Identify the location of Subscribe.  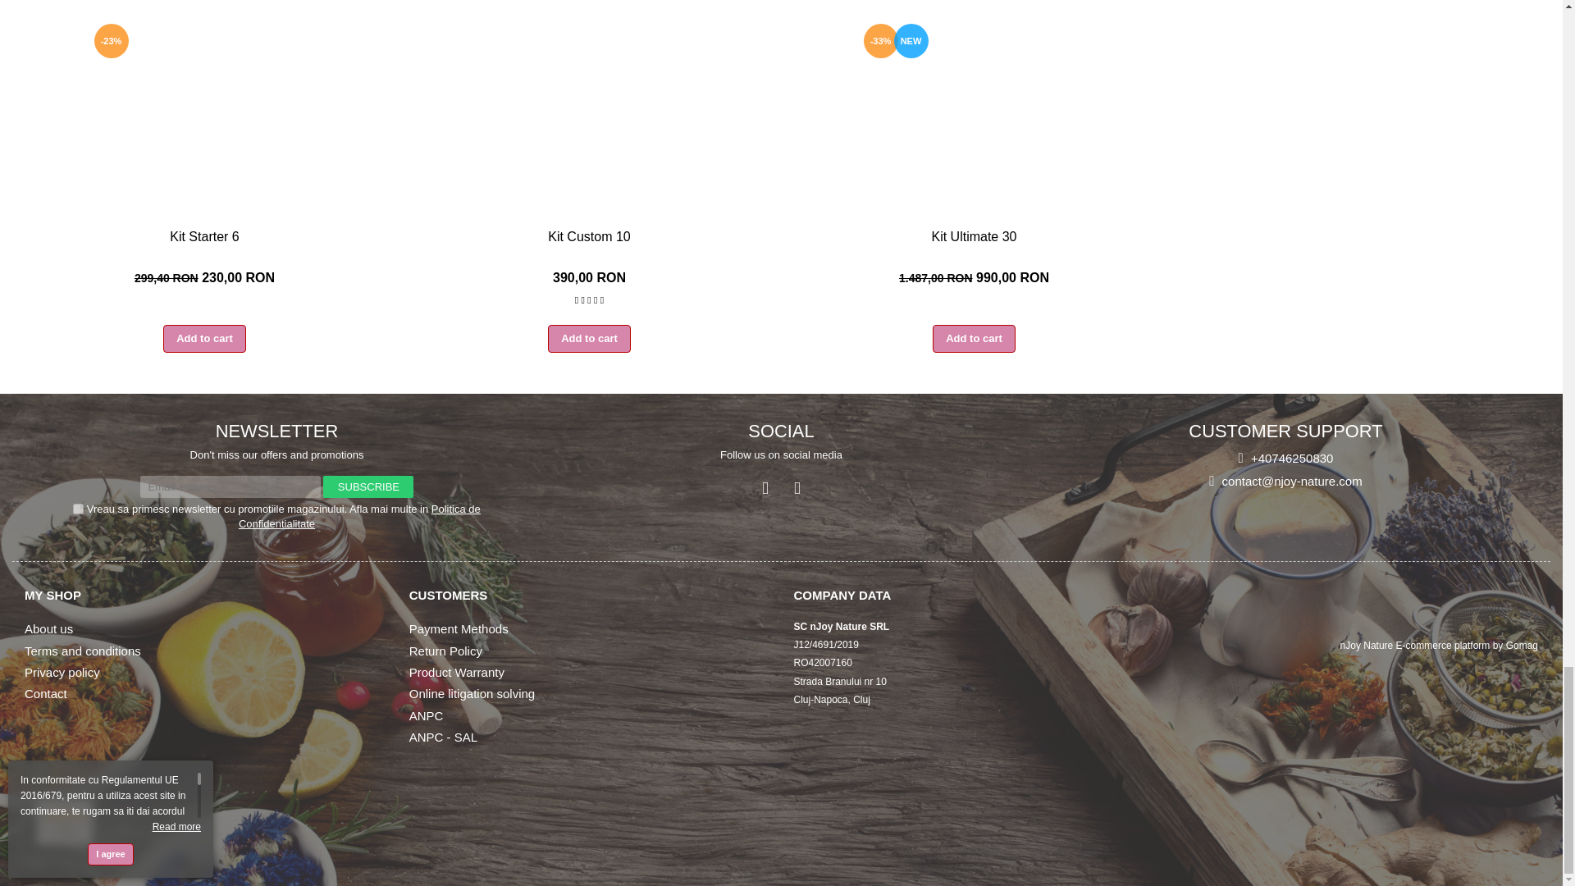
(367, 486).